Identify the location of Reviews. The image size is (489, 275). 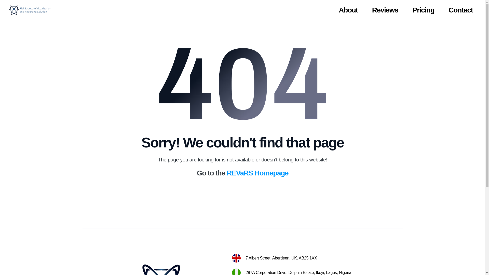
(385, 10).